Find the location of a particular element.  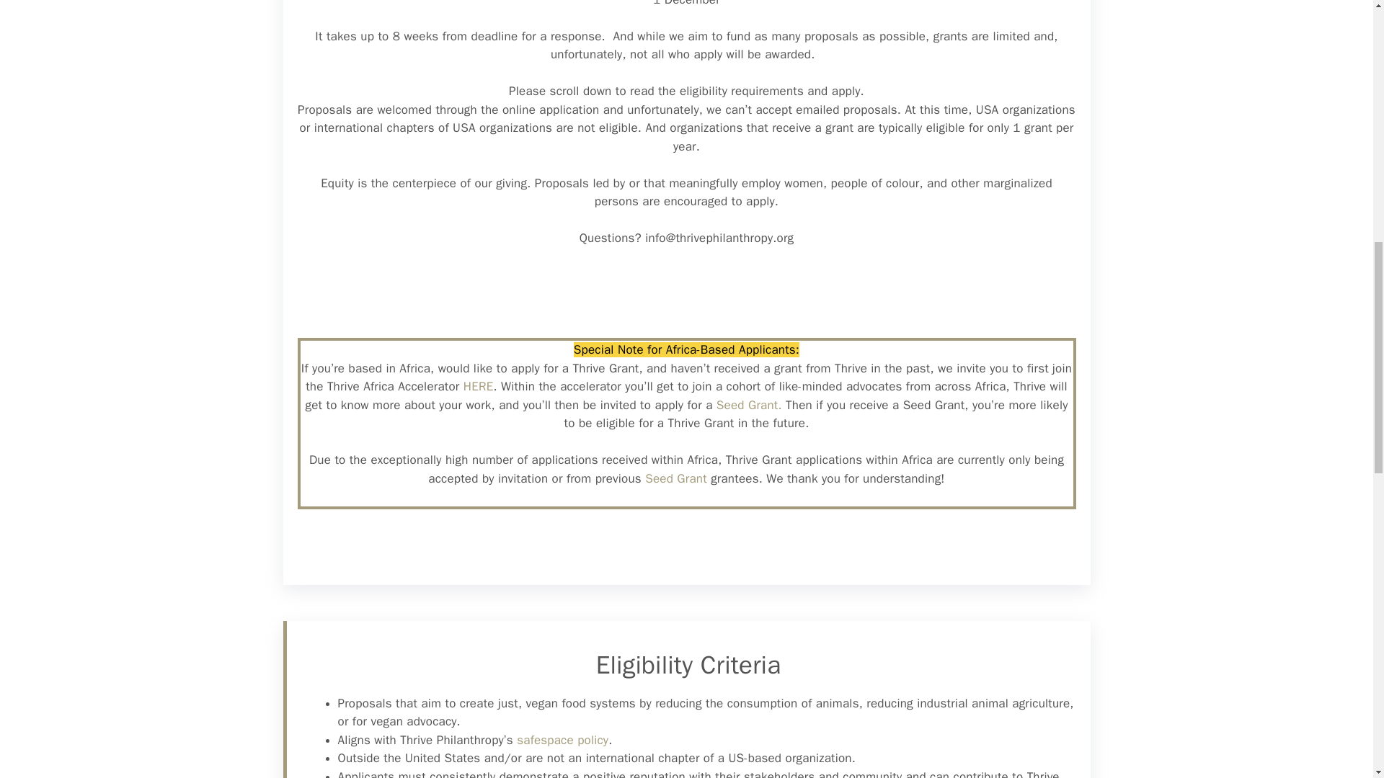

Seed Grant. is located at coordinates (749, 405).